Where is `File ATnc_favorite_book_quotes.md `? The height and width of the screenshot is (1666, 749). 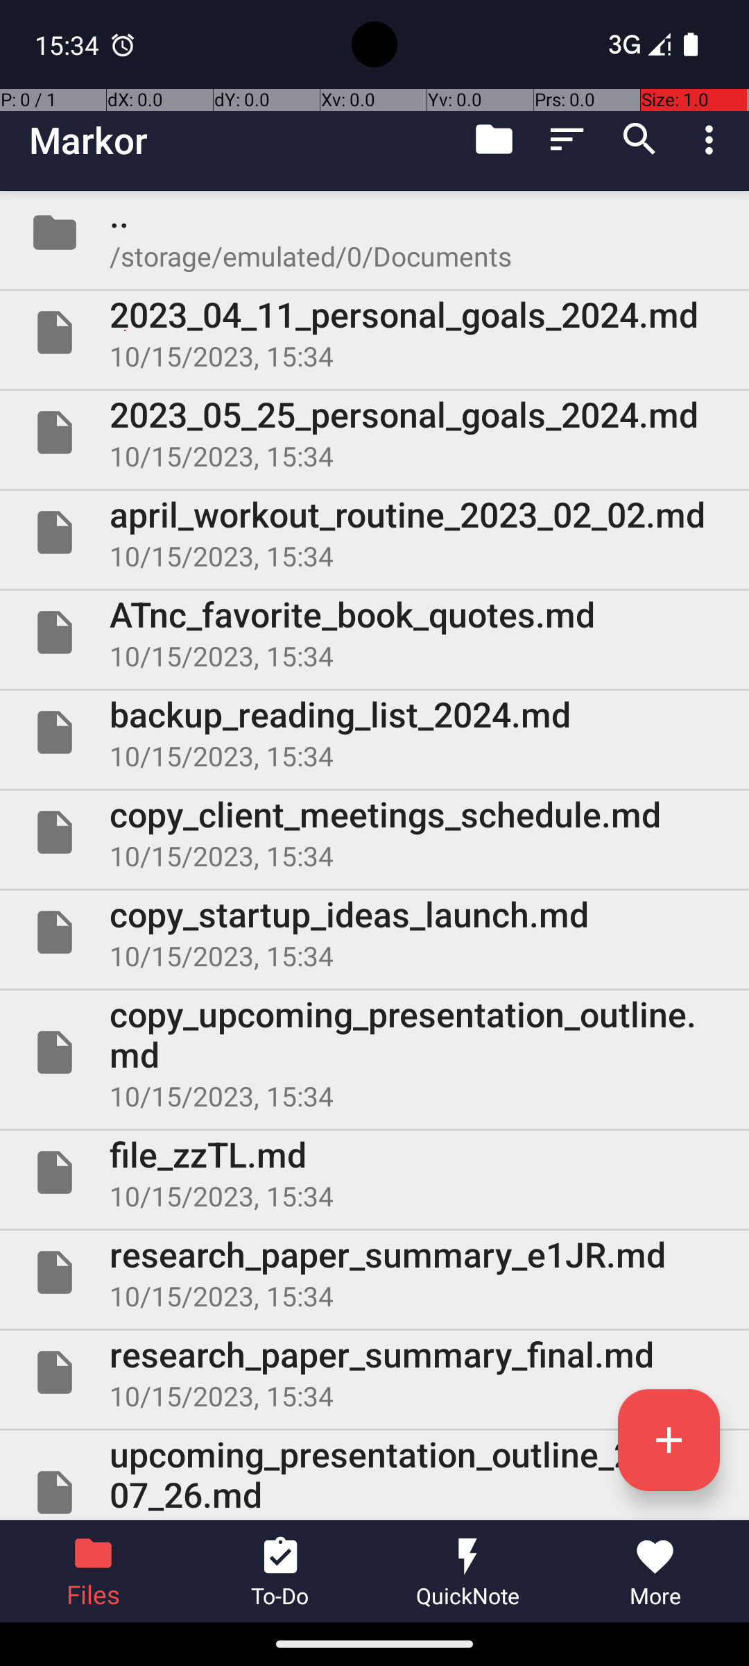
File ATnc_favorite_book_quotes.md  is located at coordinates (374, 632).